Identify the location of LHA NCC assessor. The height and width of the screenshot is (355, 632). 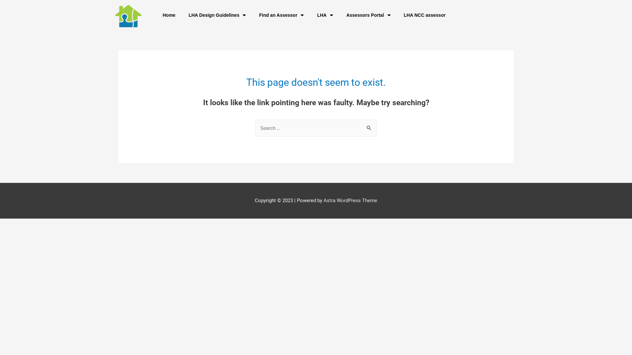
(425, 15).